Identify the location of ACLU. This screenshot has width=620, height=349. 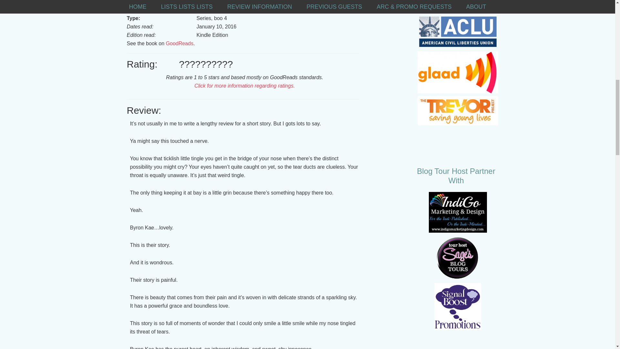
(457, 32).